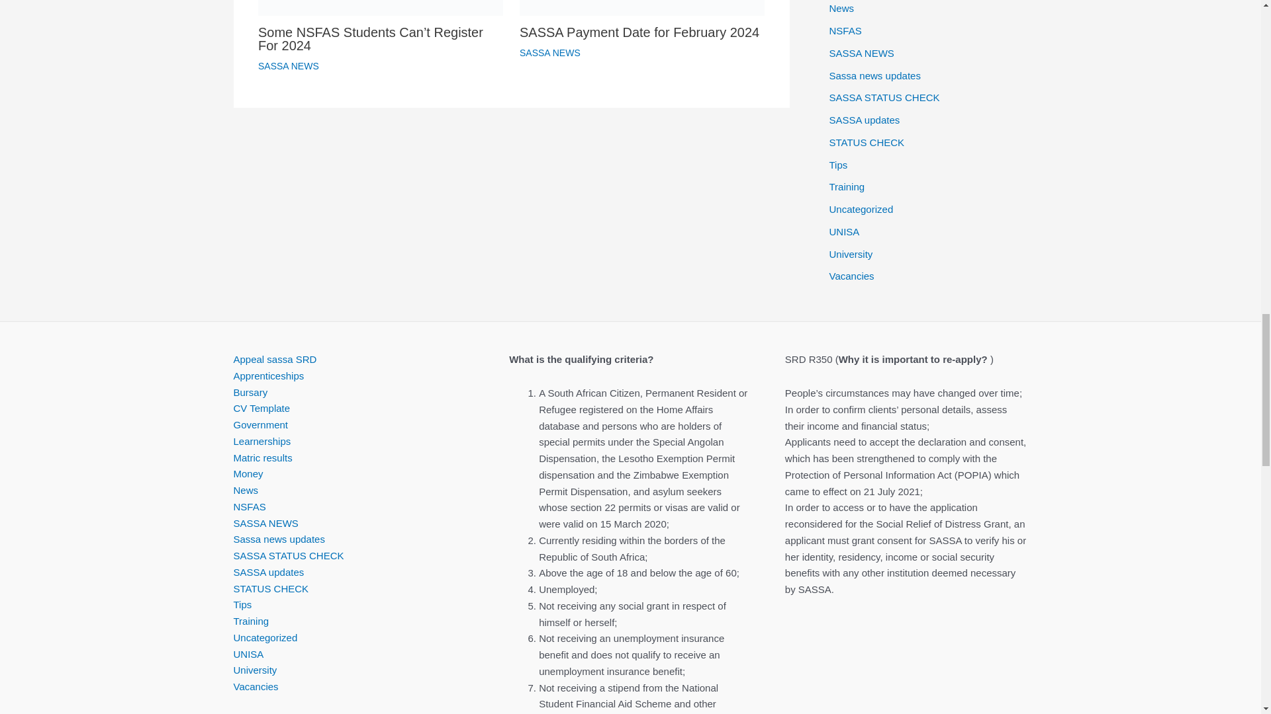 This screenshot has height=714, width=1271. I want to click on SASSA NEWS, so click(550, 53).